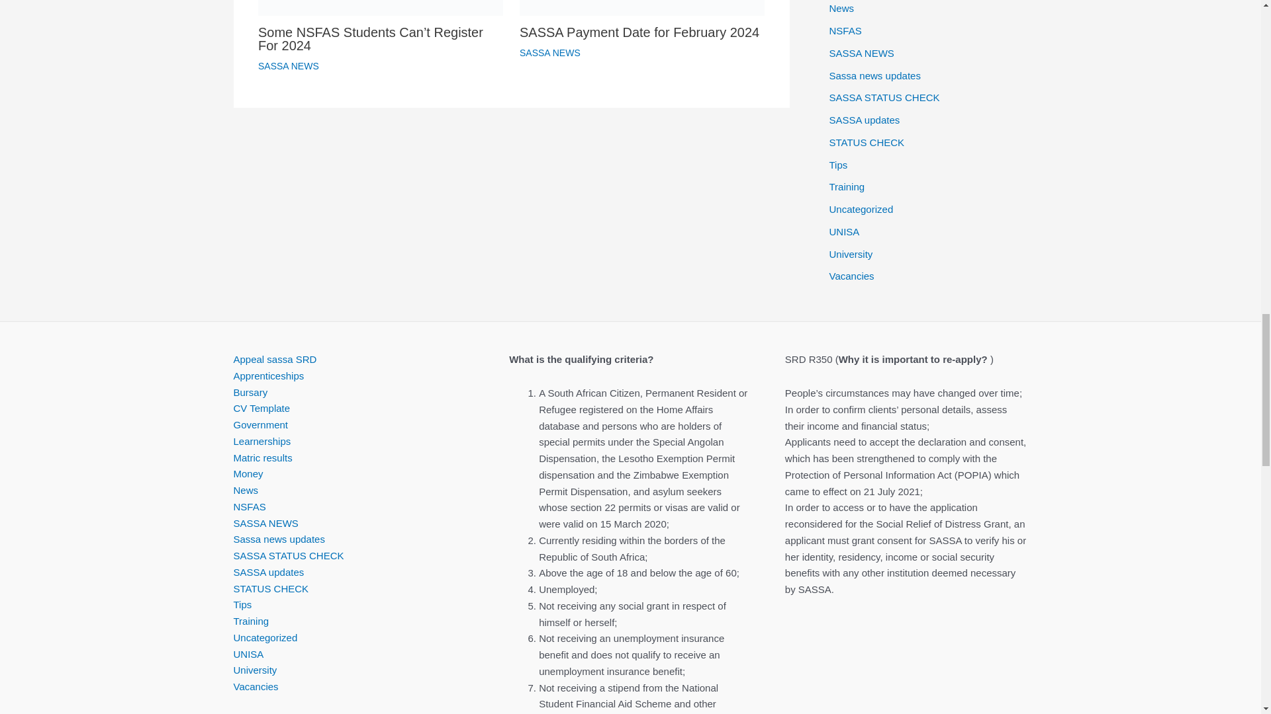 This screenshot has height=714, width=1271. I want to click on SASSA NEWS, so click(550, 53).